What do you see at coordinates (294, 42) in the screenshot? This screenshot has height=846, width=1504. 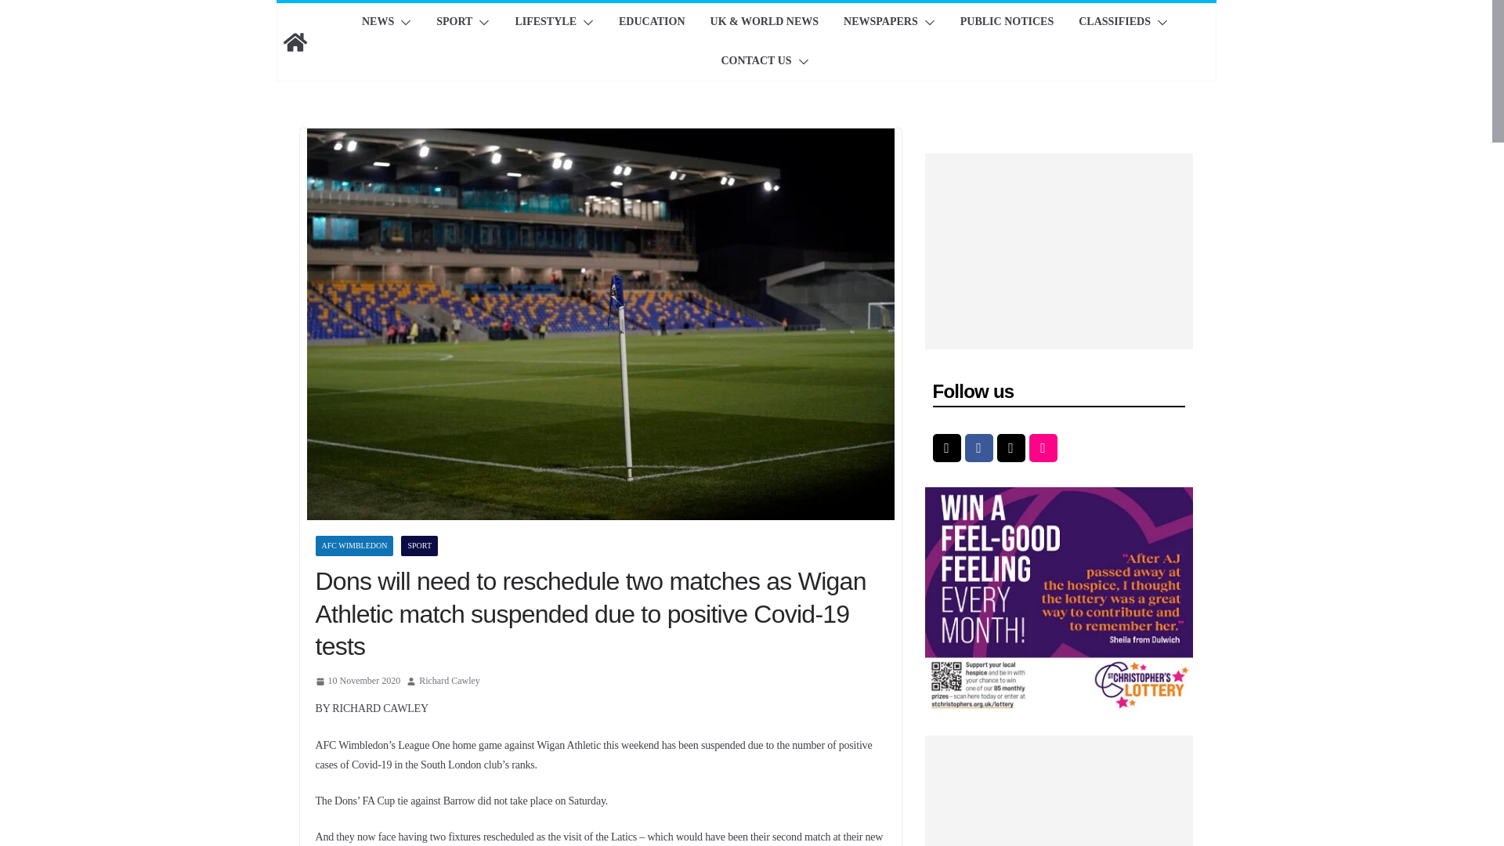 I see `South London News` at bounding box center [294, 42].